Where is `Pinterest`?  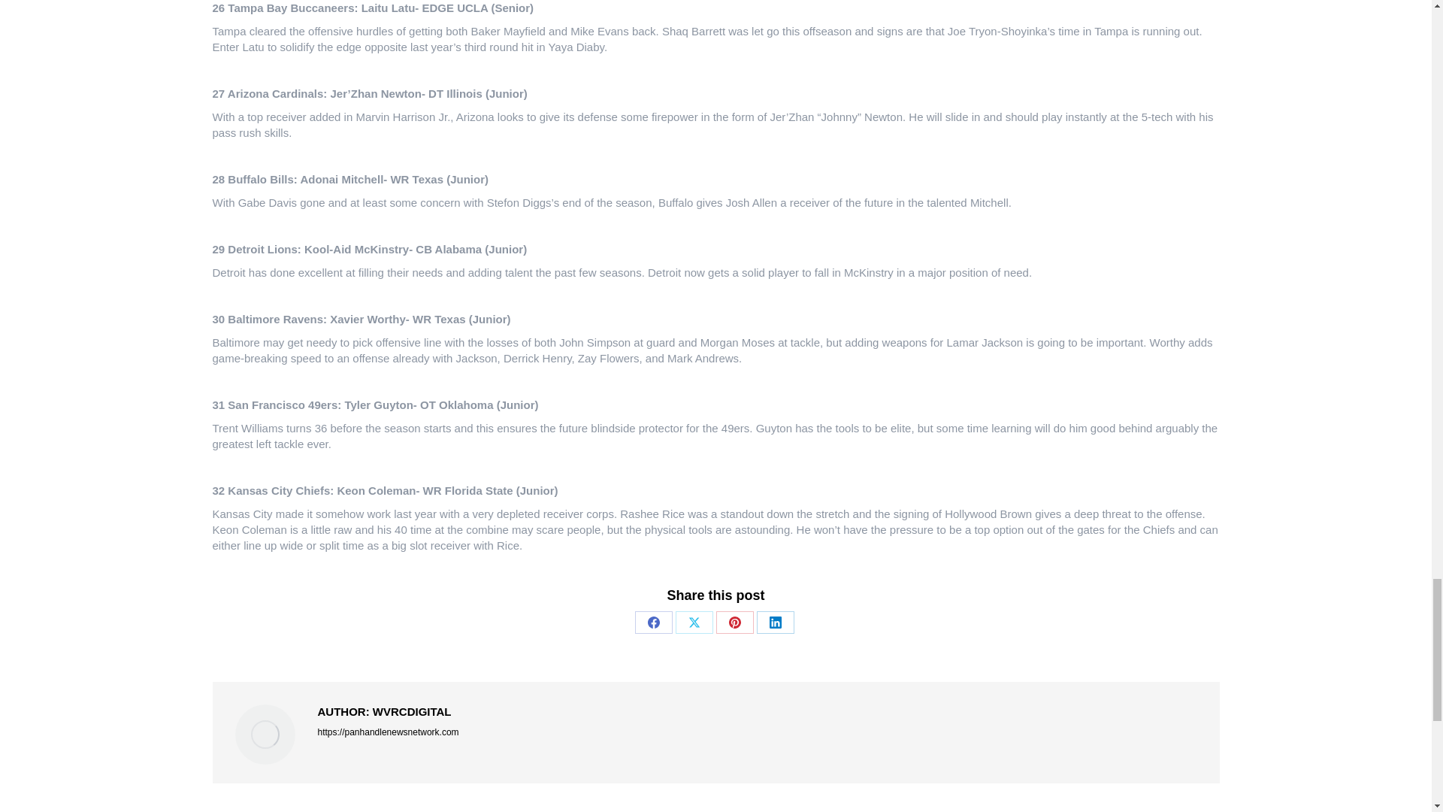 Pinterest is located at coordinates (734, 623).